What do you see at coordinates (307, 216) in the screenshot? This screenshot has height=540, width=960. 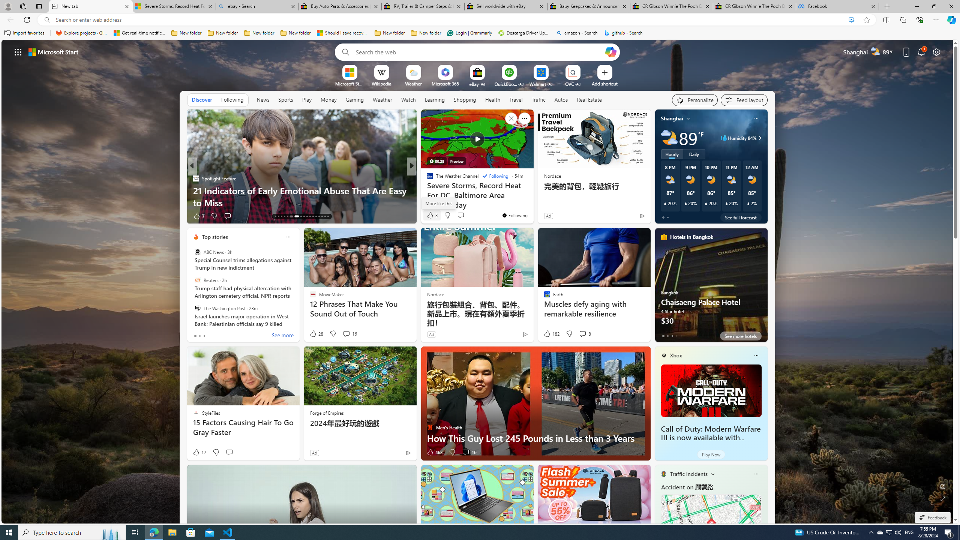 I see `AutomationID: tab-22` at bounding box center [307, 216].